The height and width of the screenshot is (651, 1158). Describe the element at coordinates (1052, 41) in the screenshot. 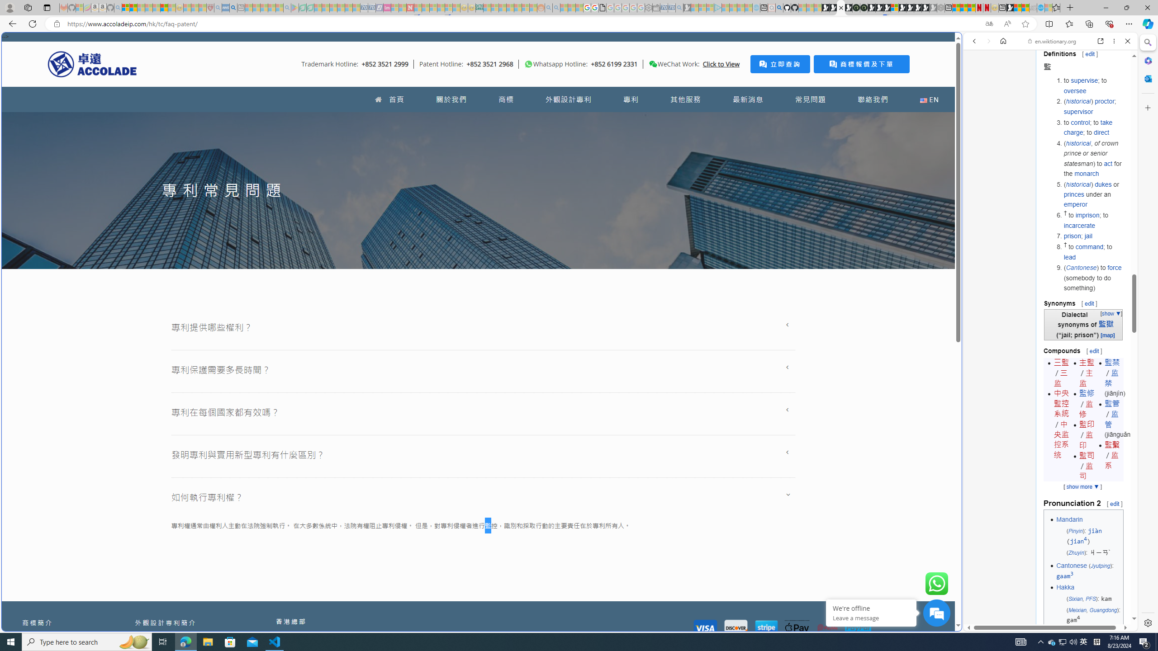

I see `en.wiktionary.org` at that location.